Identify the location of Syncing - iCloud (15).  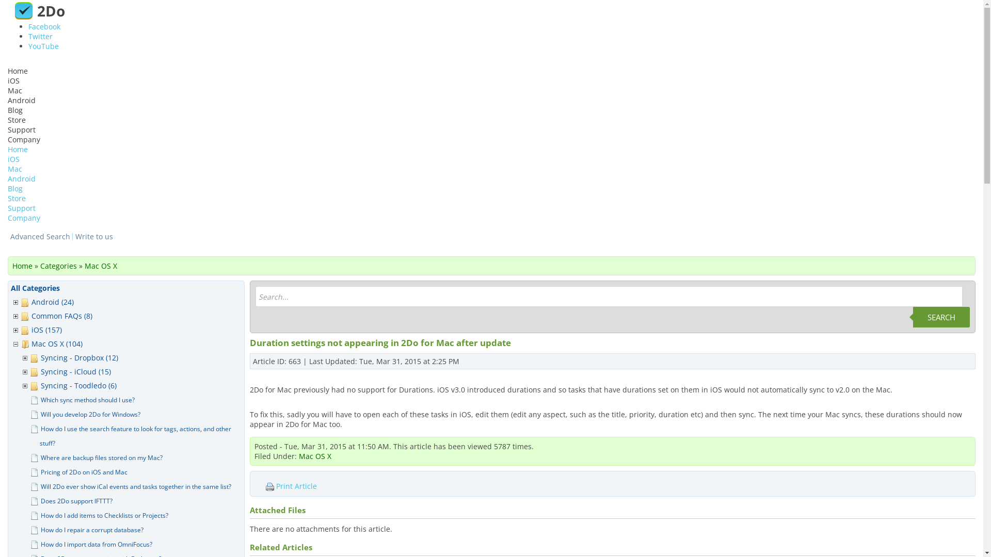
(78, 371).